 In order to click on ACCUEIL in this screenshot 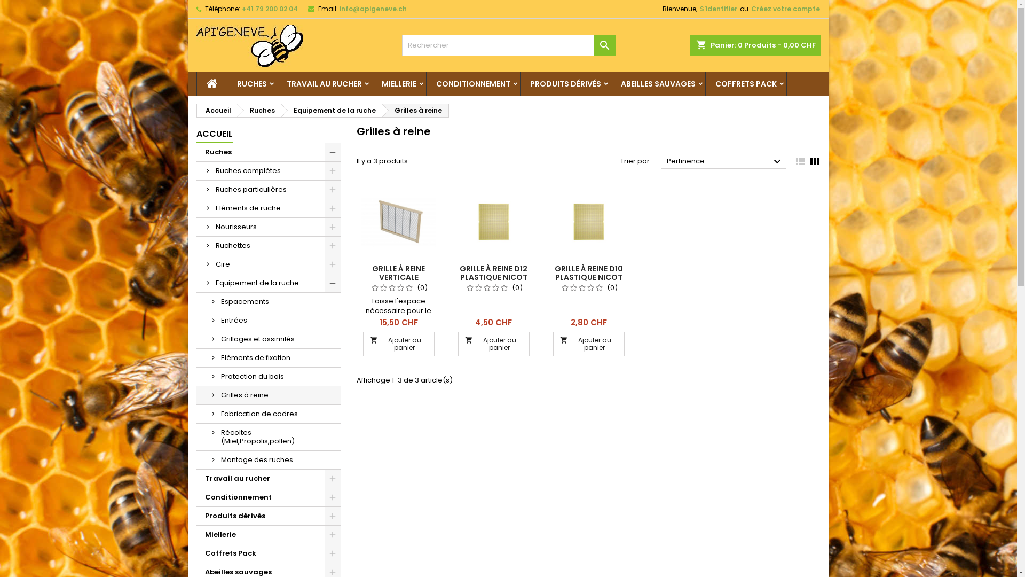, I will do `click(215, 135)`.